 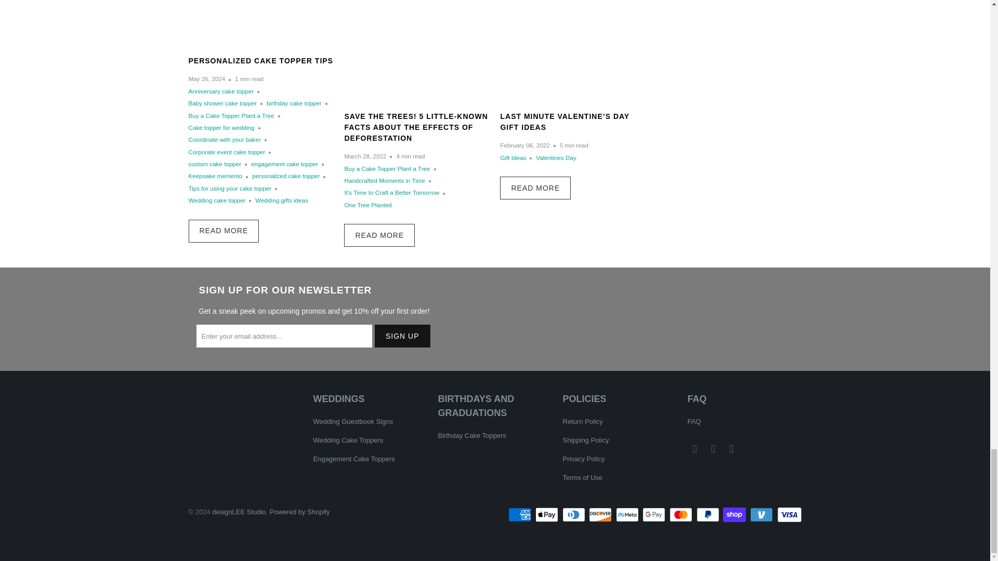 What do you see at coordinates (520, 514) in the screenshot?
I see `American Express` at bounding box center [520, 514].